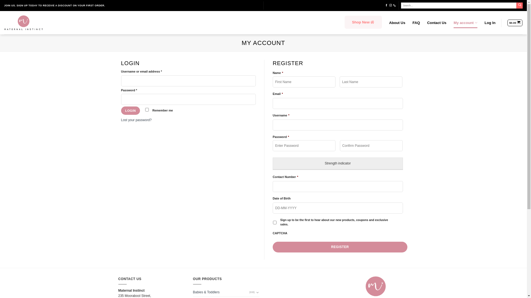 This screenshot has height=298, width=531. What do you see at coordinates (490, 23) in the screenshot?
I see `Log In` at bounding box center [490, 23].